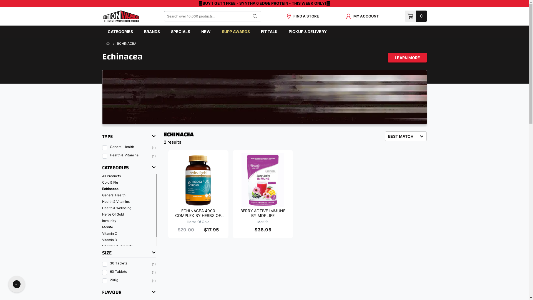 The width and height of the screenshot is (533, 300). What do you see at coordinates (180, 32) in the screenshot?
I see `SPECIALS` at bounding box center [180, 32].